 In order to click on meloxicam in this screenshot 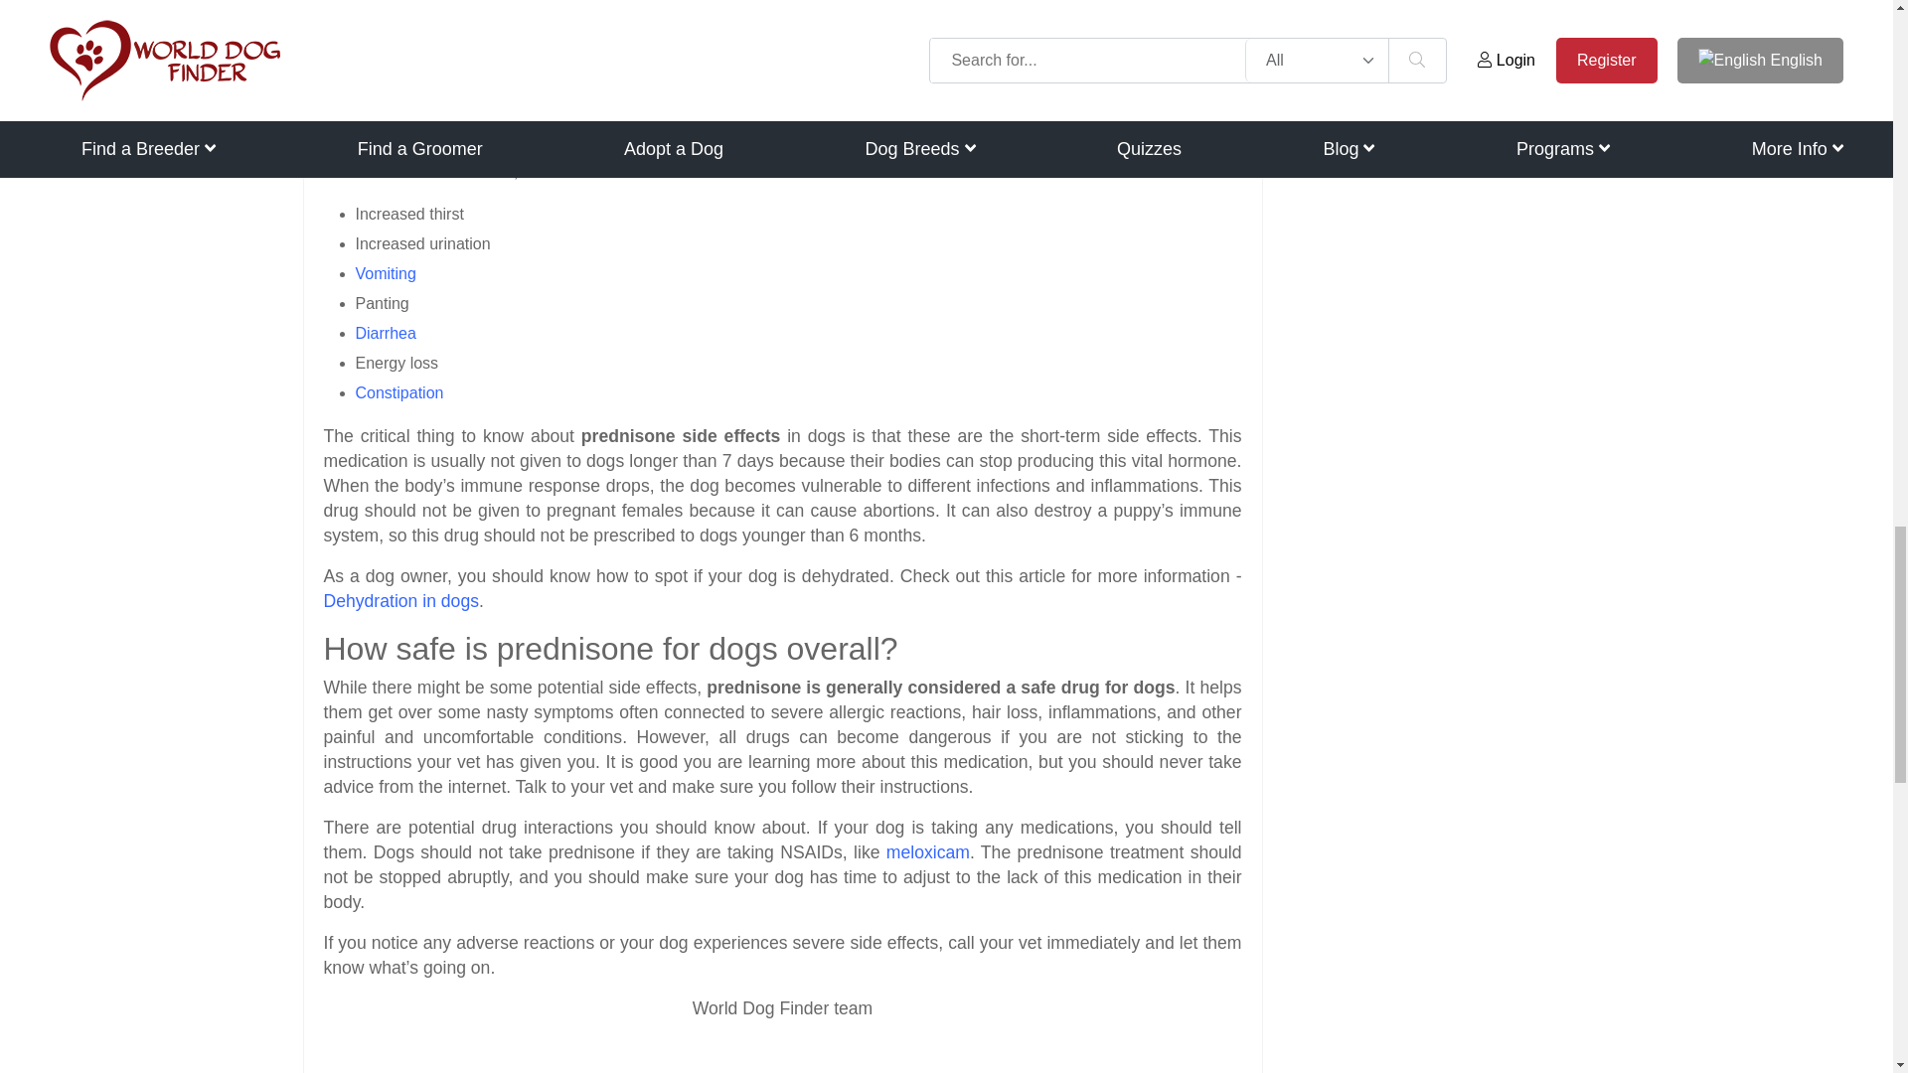, I will do `click(928, 852)`.